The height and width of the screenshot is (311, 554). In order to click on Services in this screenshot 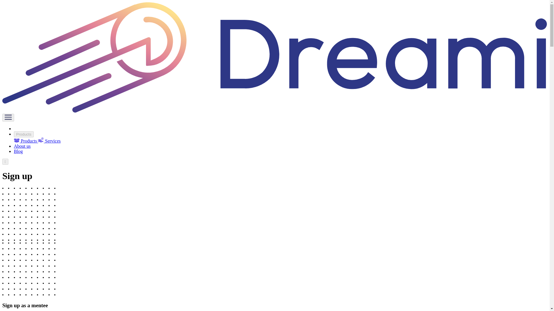, I will do `click(49, 141)`.